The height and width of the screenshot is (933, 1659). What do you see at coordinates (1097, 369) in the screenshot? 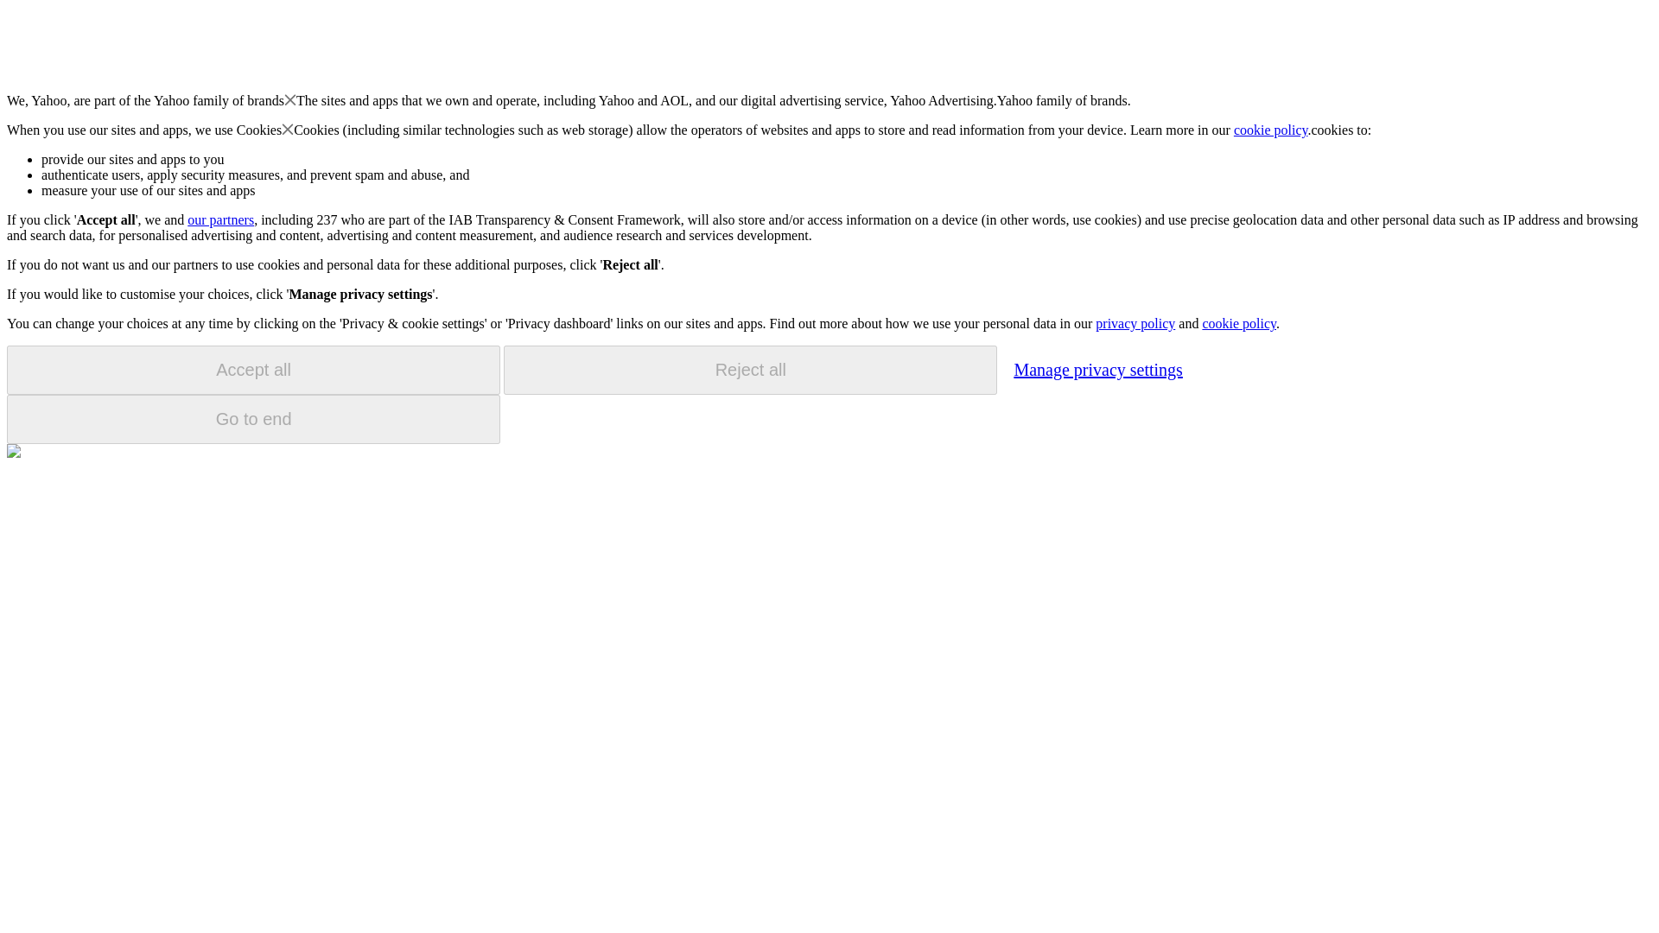
I see `Manage privacy settings` at bounding box center [1097, 369].